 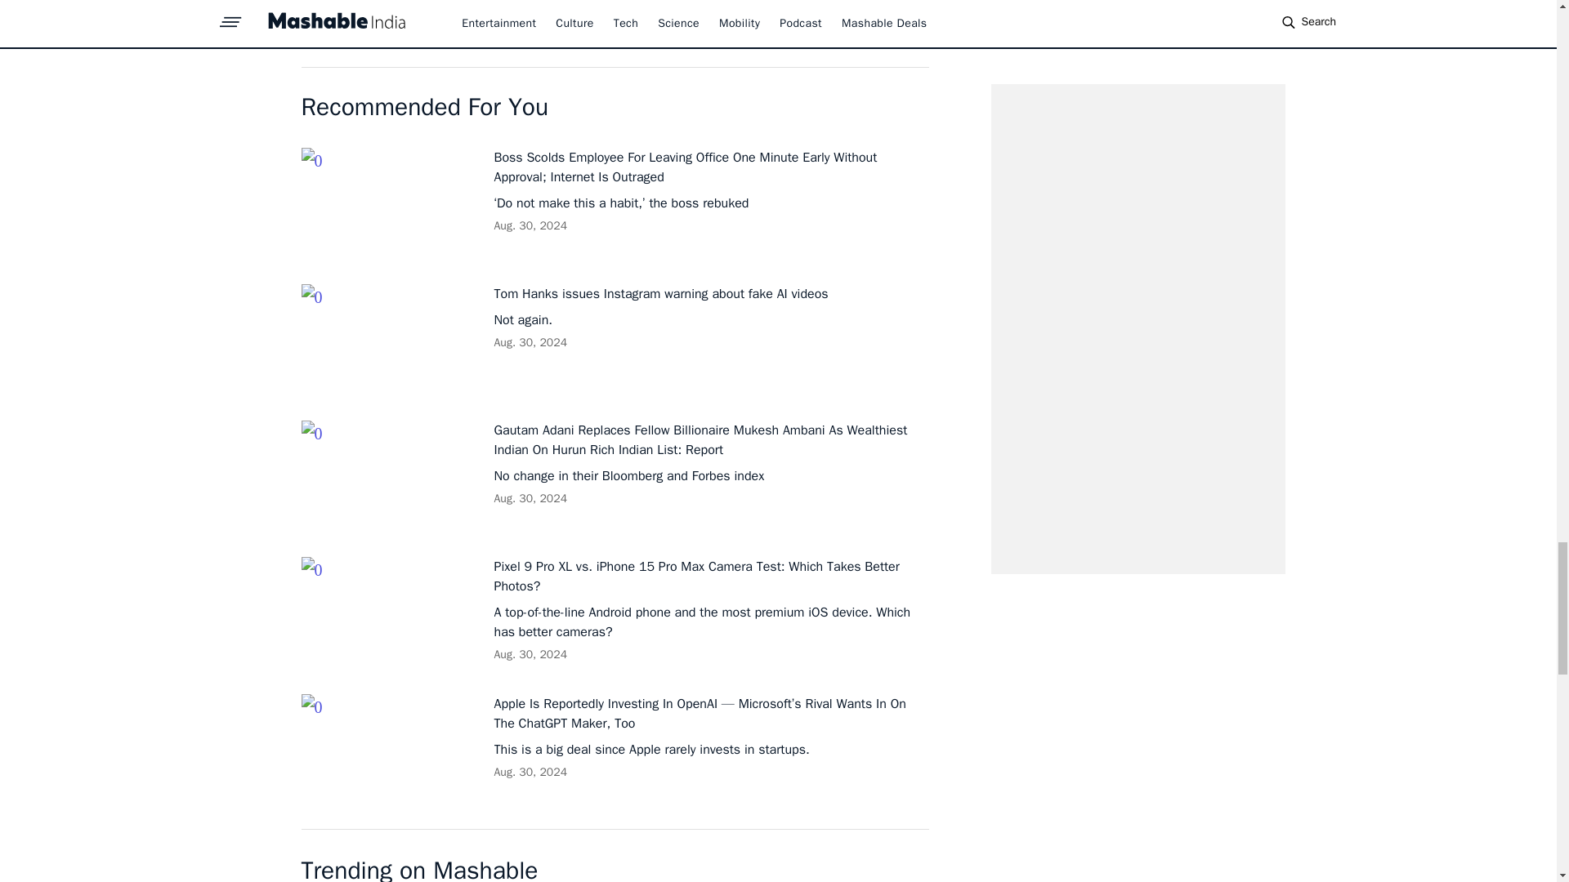 What do you see at coordinates (378, 28) in the screenshot?
I see `Tech` at bounding box center [378, 28].